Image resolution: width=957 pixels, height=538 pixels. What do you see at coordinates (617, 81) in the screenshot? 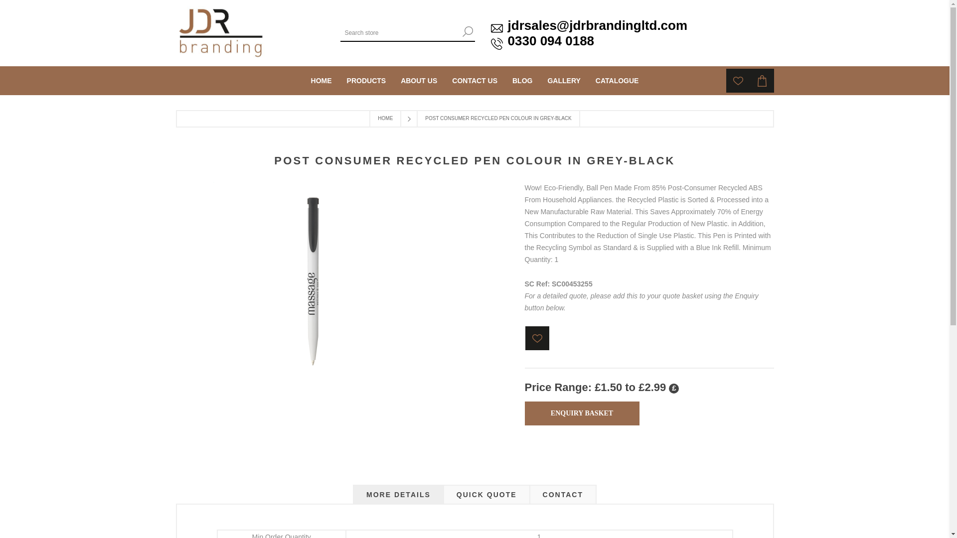
I see `Catalogue` at bounding box center [617, 81].